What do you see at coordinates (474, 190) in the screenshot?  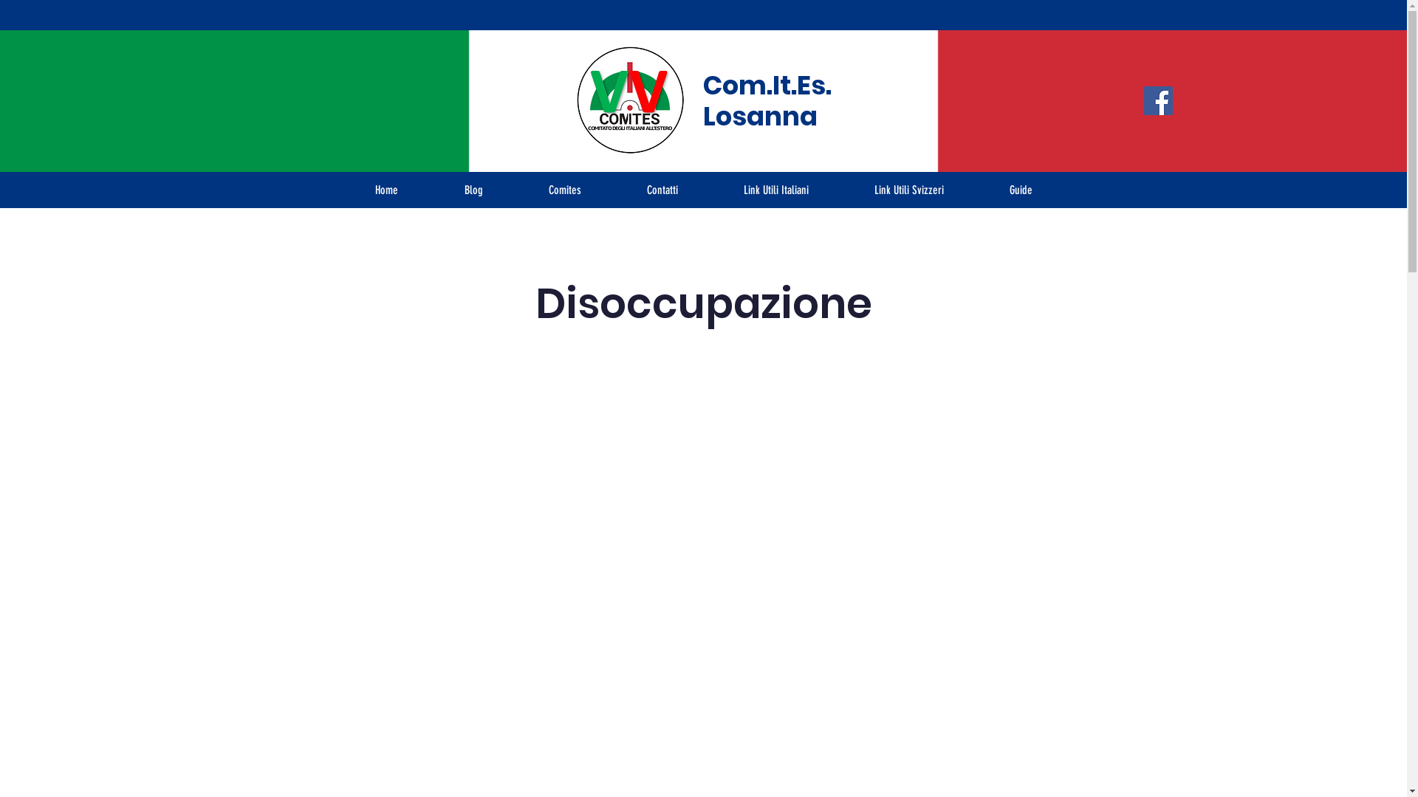 I see `Blog` at bounding box center [474, 190].